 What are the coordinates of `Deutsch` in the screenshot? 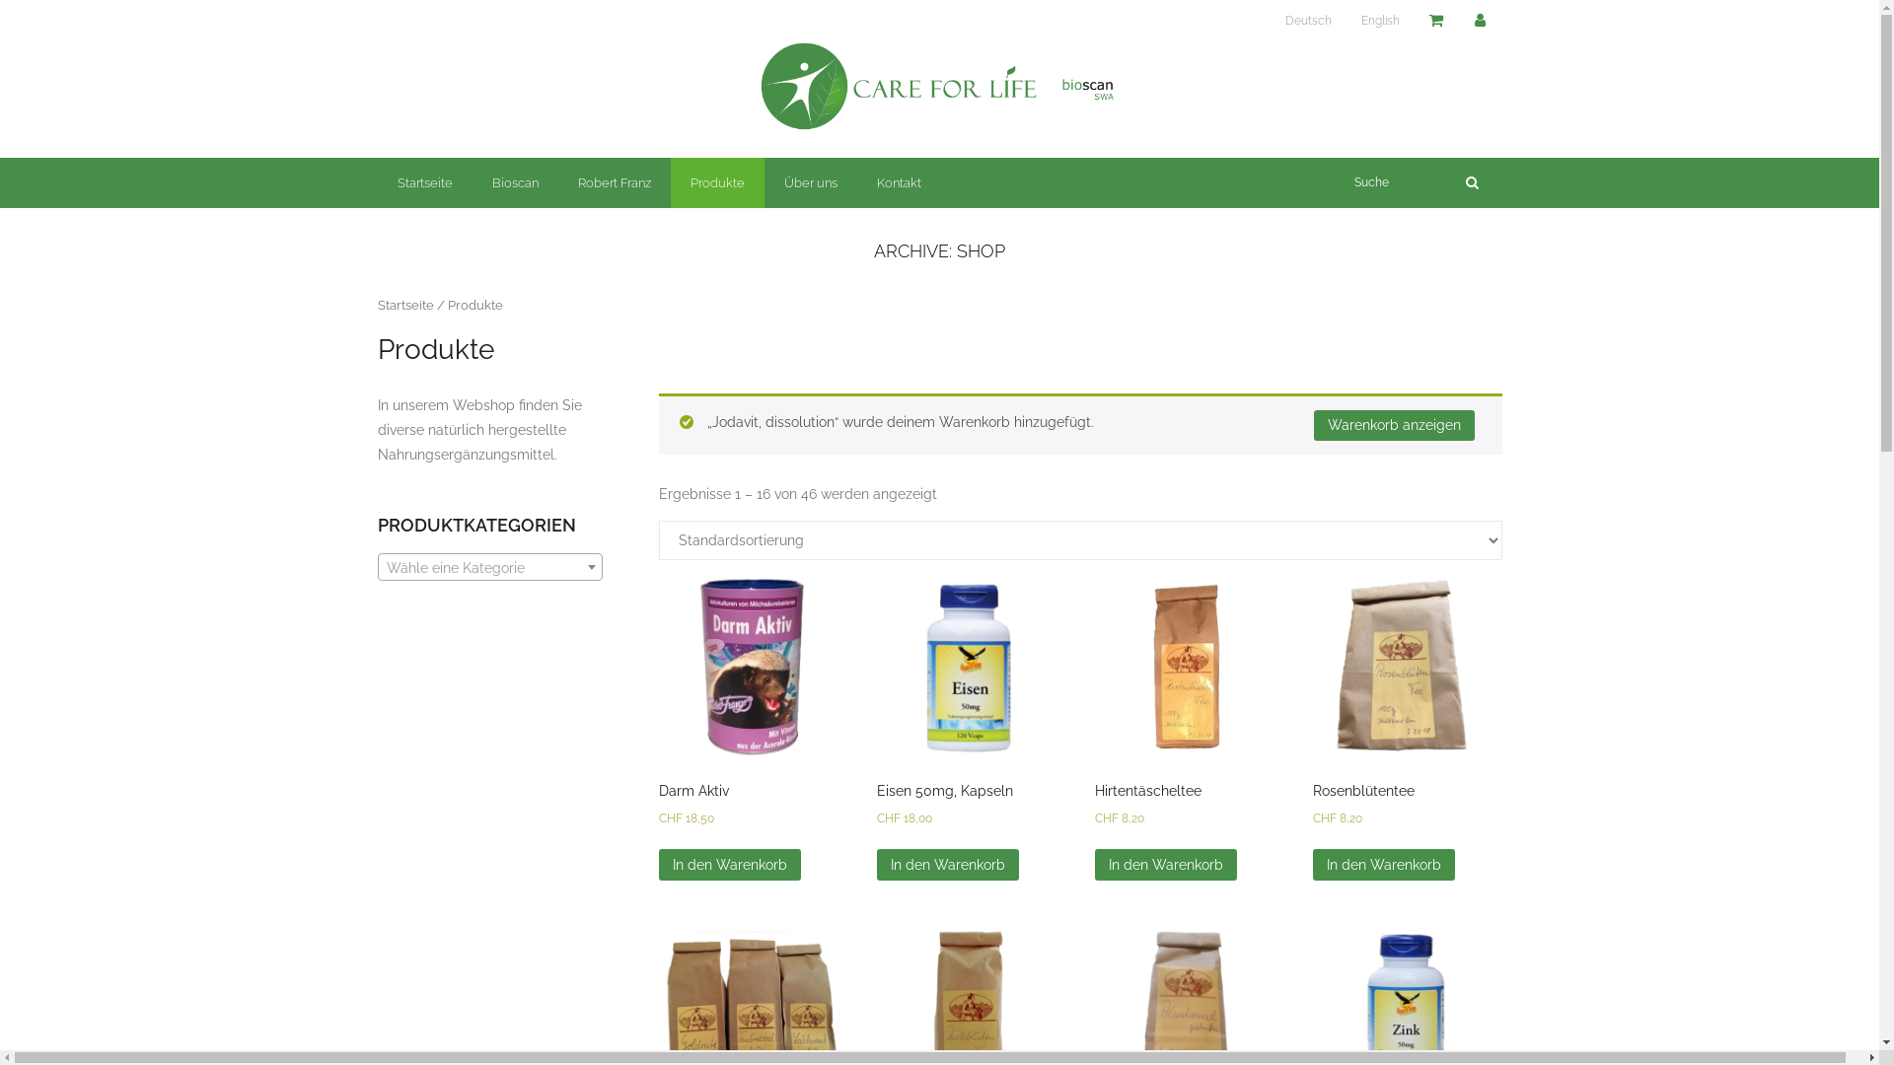 It's located at (1308, 22).